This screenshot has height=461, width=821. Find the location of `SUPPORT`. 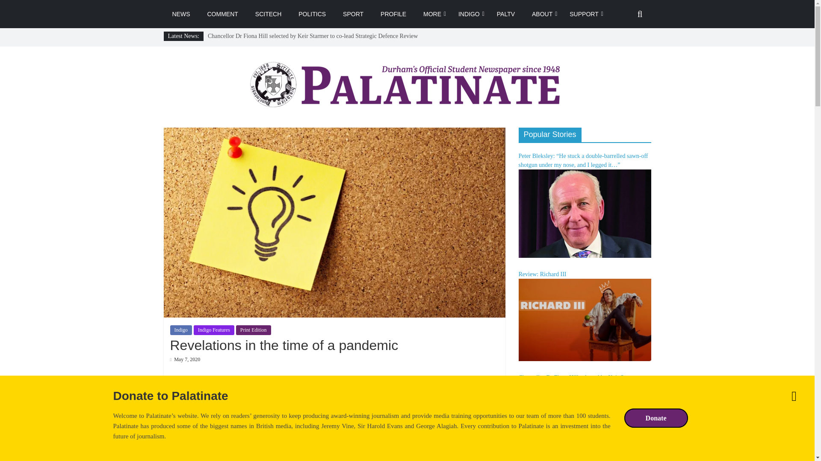

SUPPORT is located at coordinates (583, 14).